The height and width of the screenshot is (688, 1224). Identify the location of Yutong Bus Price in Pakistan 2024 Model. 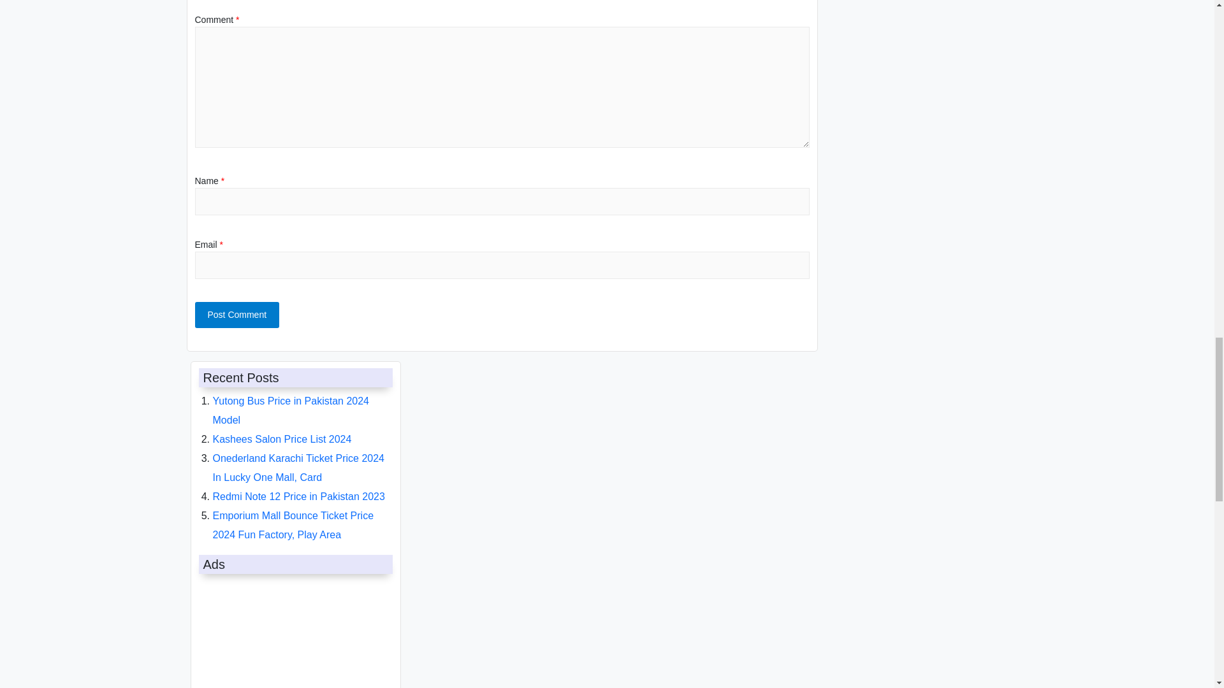
(291, 410).